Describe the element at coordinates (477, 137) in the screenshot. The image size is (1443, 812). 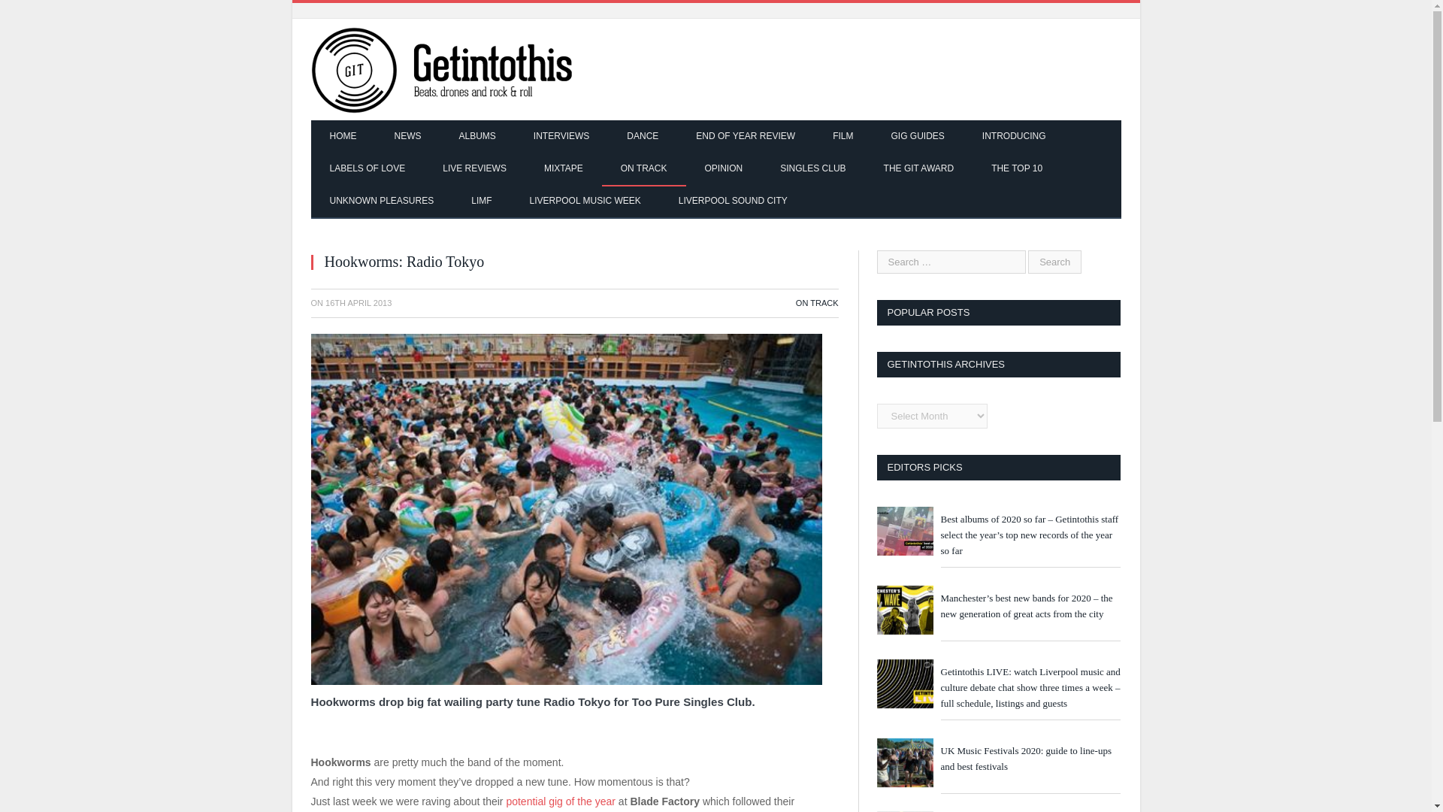
I see `ALBUMS` at that location.